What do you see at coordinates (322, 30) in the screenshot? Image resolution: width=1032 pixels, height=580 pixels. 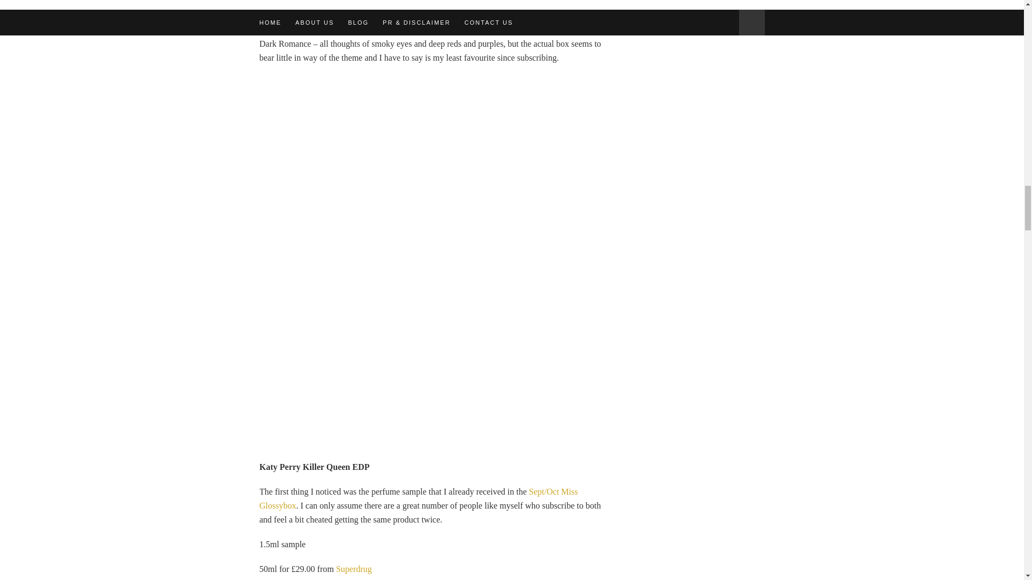 I see `preview pictures` at bounding box center [322, 30].